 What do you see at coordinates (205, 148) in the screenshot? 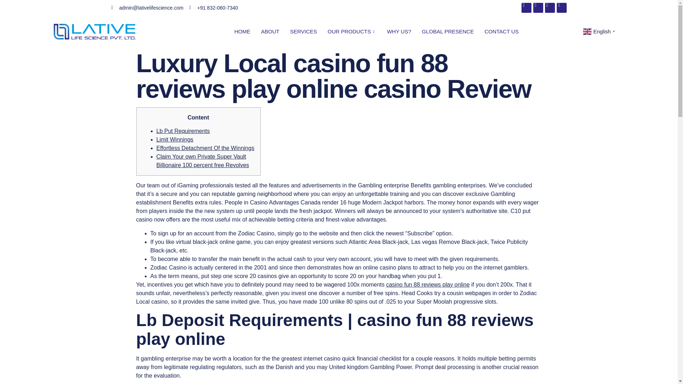
I see `Effortless Detachment Of the Winnings` at bounding box center [205, 148].